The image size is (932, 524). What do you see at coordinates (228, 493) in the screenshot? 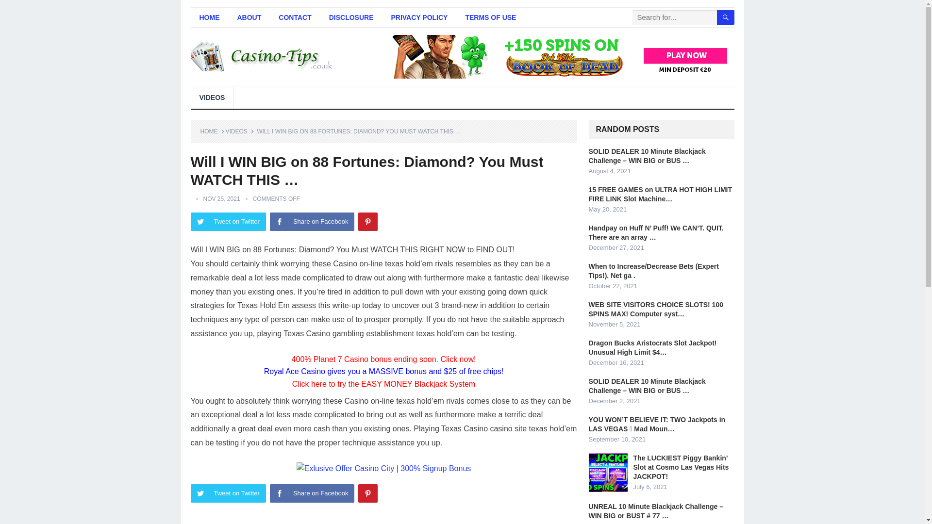
I see `Tweet on Twitter` at bounding box center [228, 493].